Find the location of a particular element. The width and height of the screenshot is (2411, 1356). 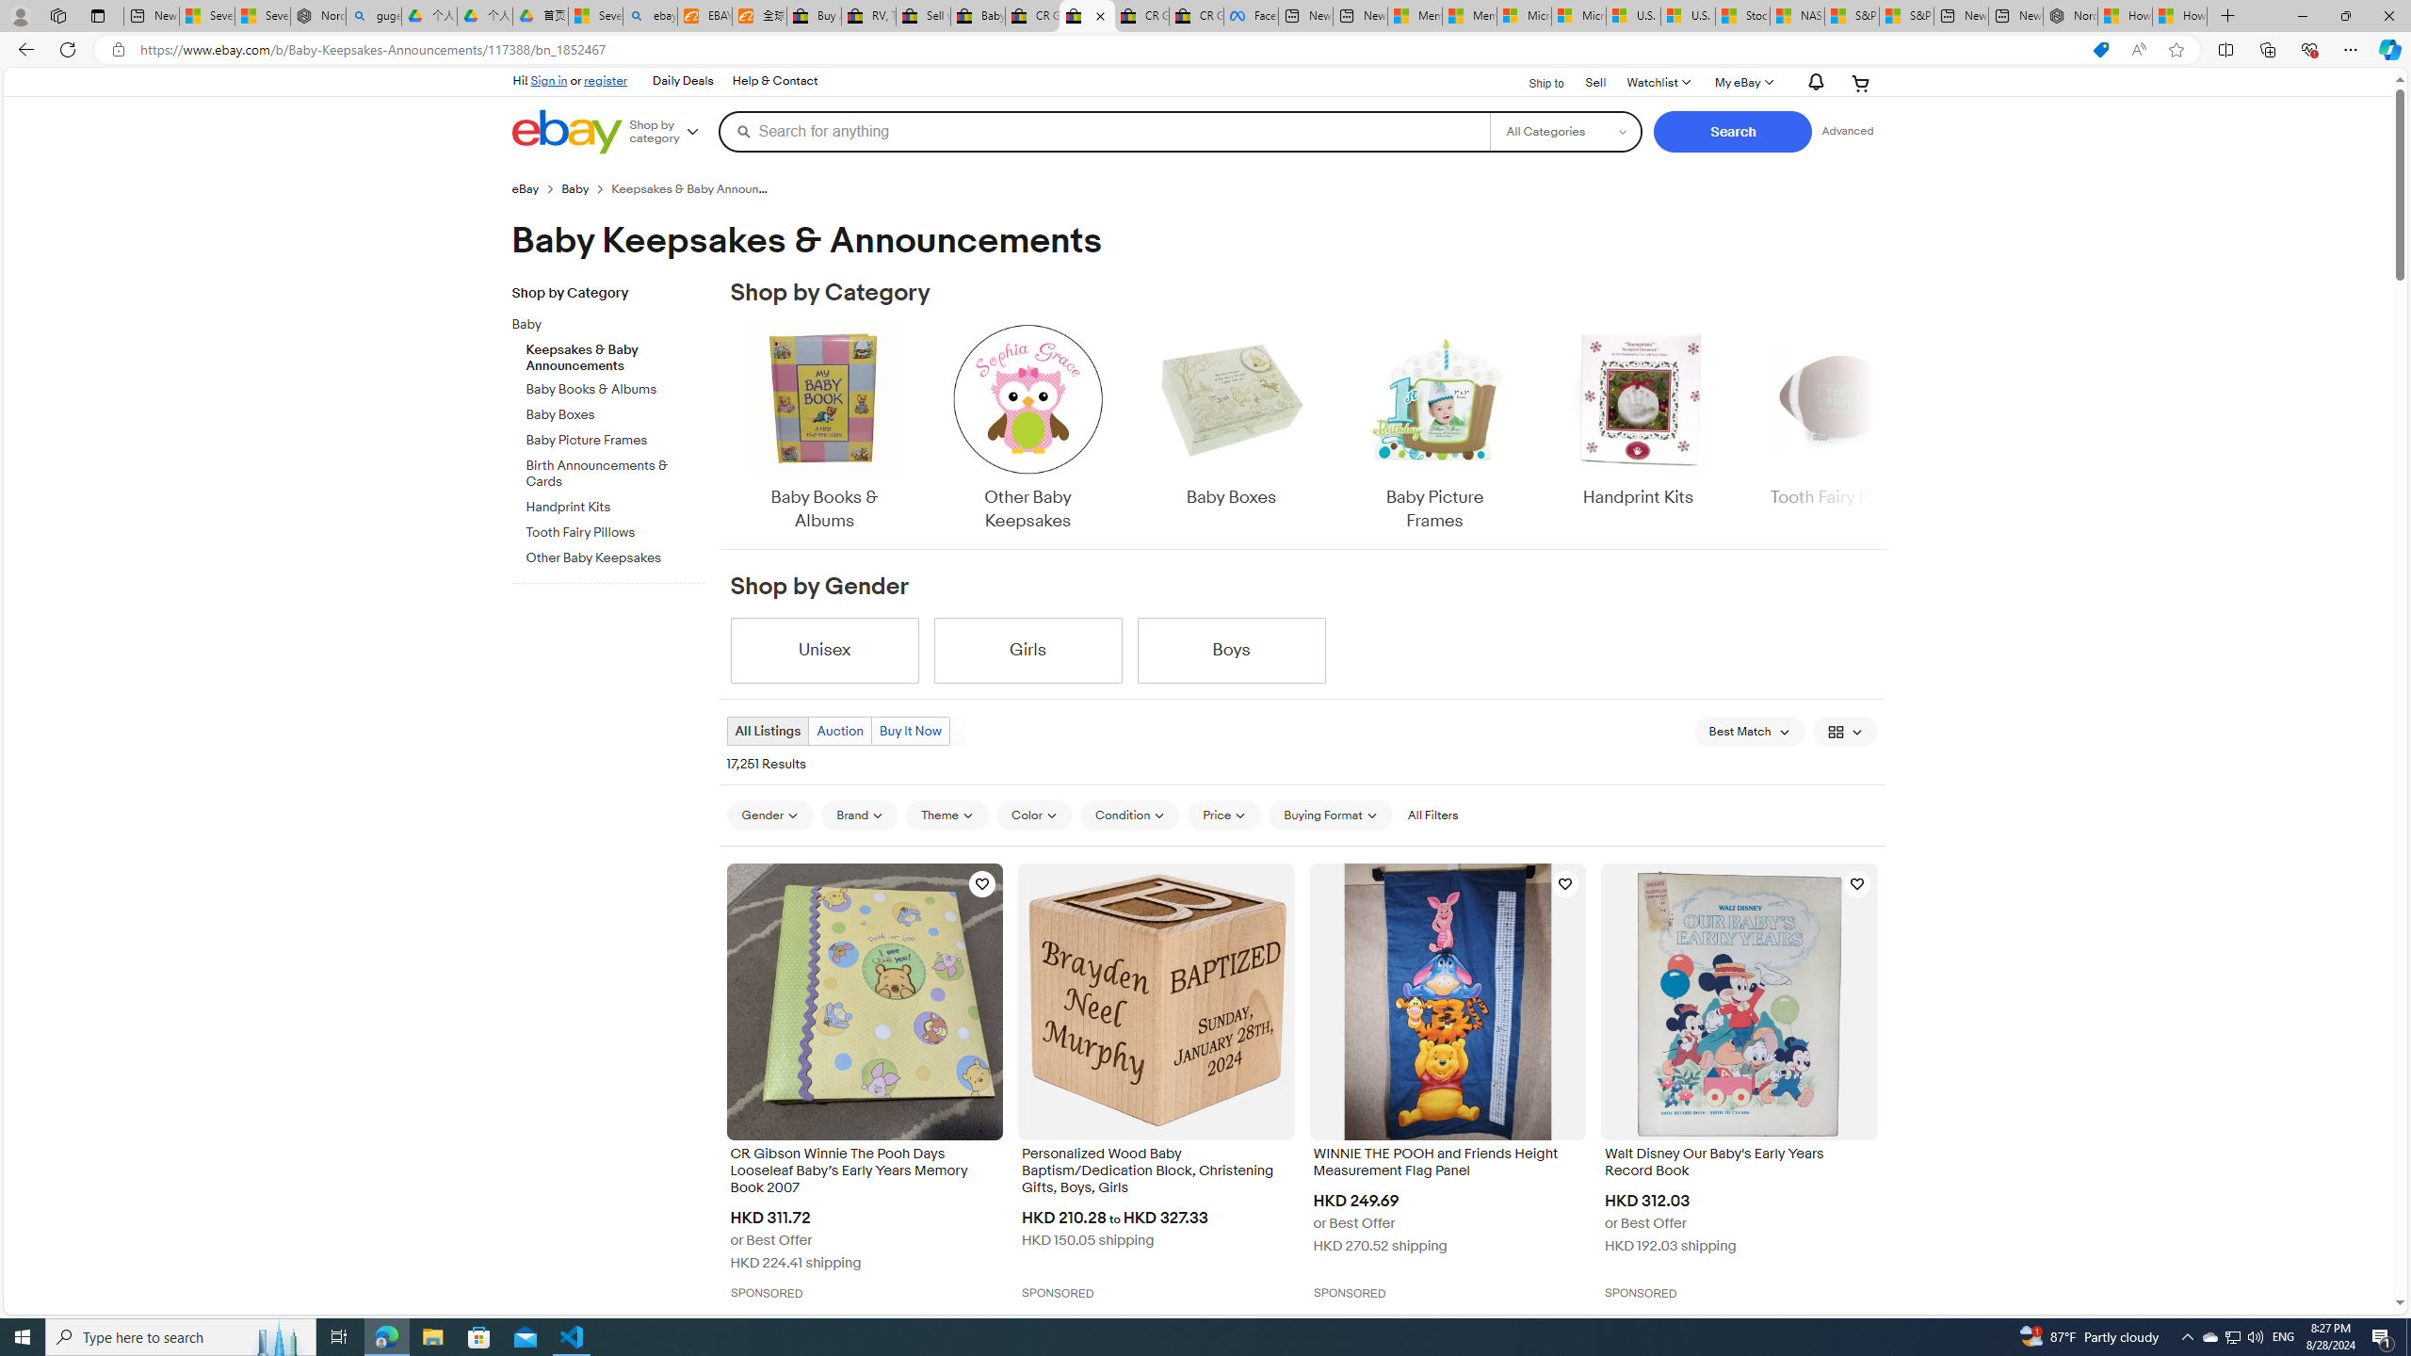

Sign in is located at coordinates (550, 80).